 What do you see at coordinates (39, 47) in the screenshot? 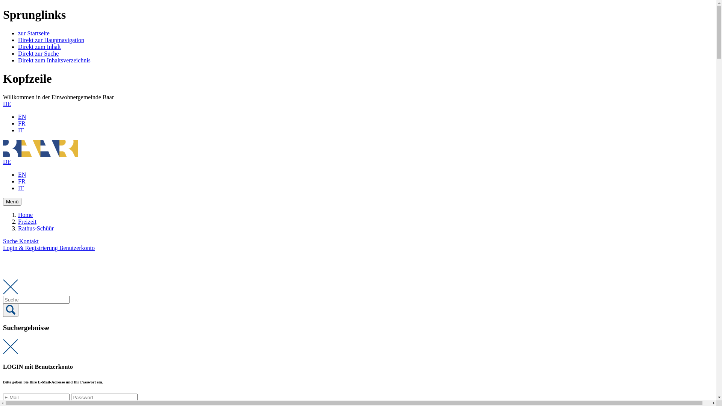
I see `Direkt zum Inhalt` at bounding box center [39, 47].